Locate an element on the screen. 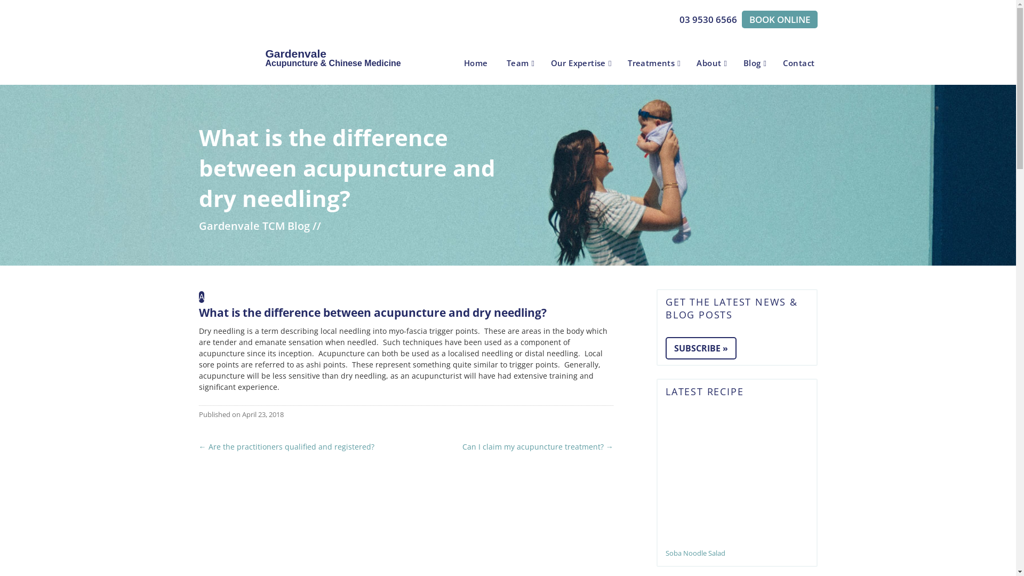 Image resolution: width=1024 pixels, height=576 pixels. Skip to content is located at coordinates (481, 58).